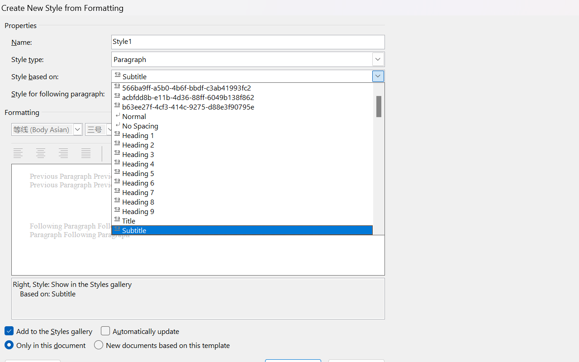 The image size is (579, 362). Describe the element at coordinates (215, 154) in the screenshot. I see `Decrease Paragraph Spacing` at that location.